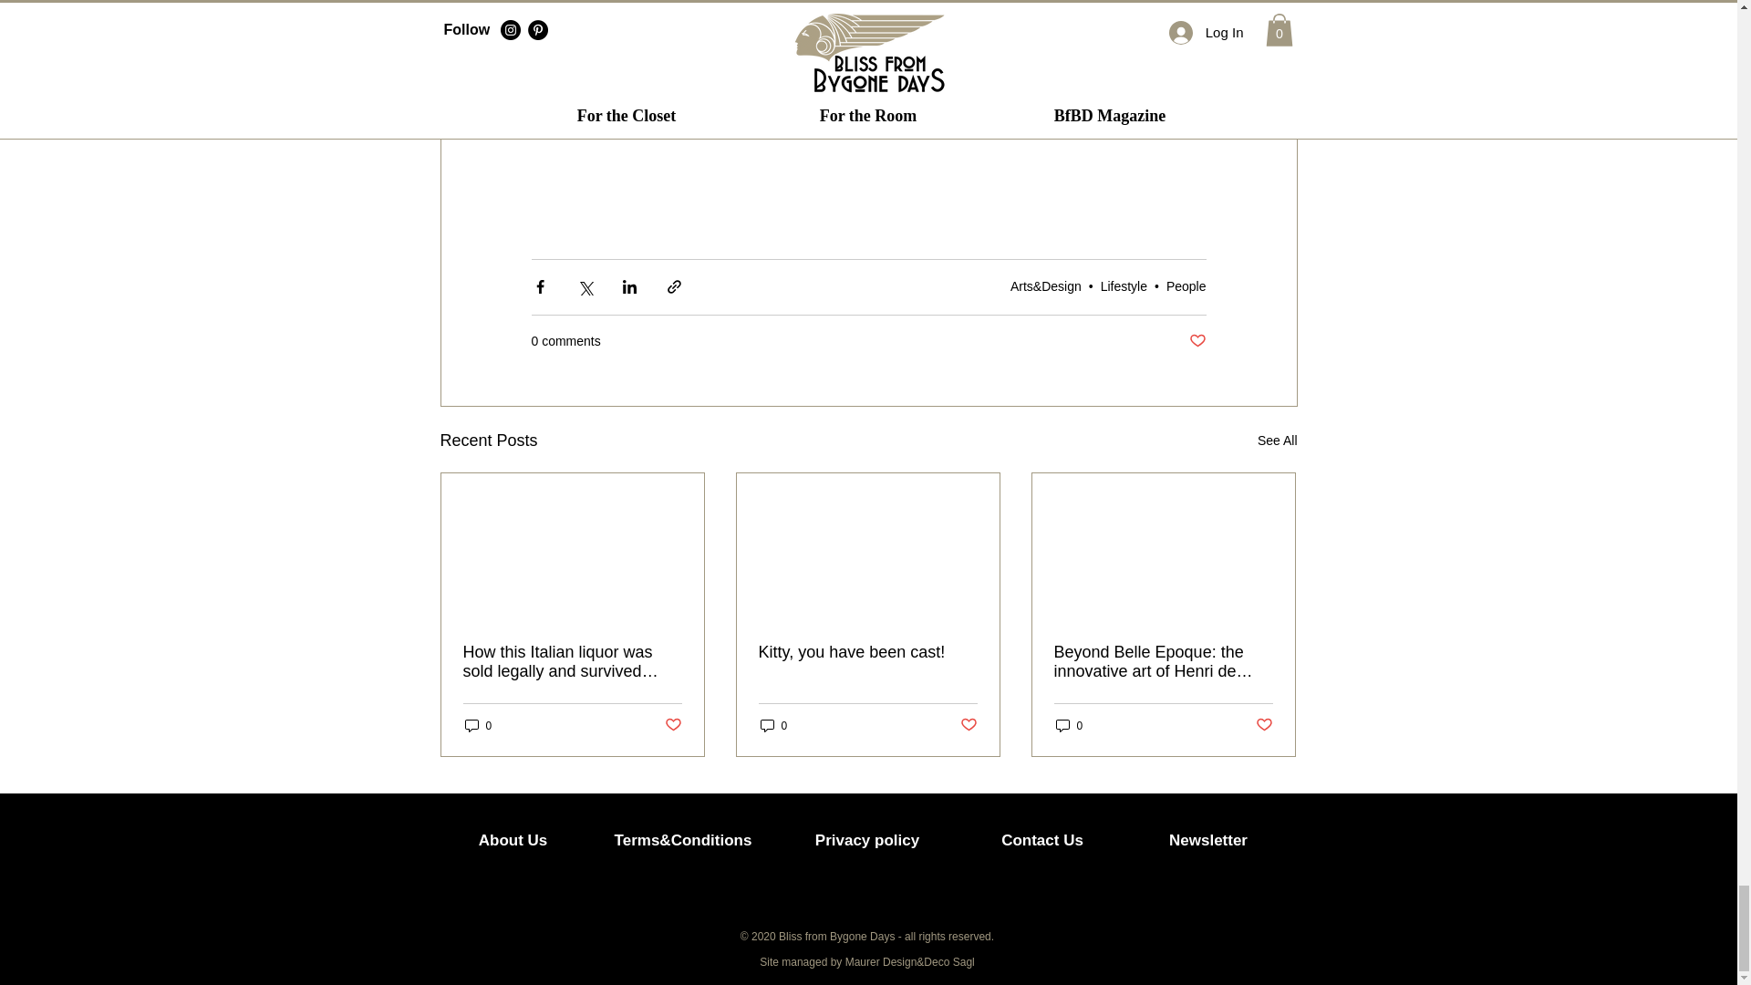  I want to click on See All, so click(1277, 440).